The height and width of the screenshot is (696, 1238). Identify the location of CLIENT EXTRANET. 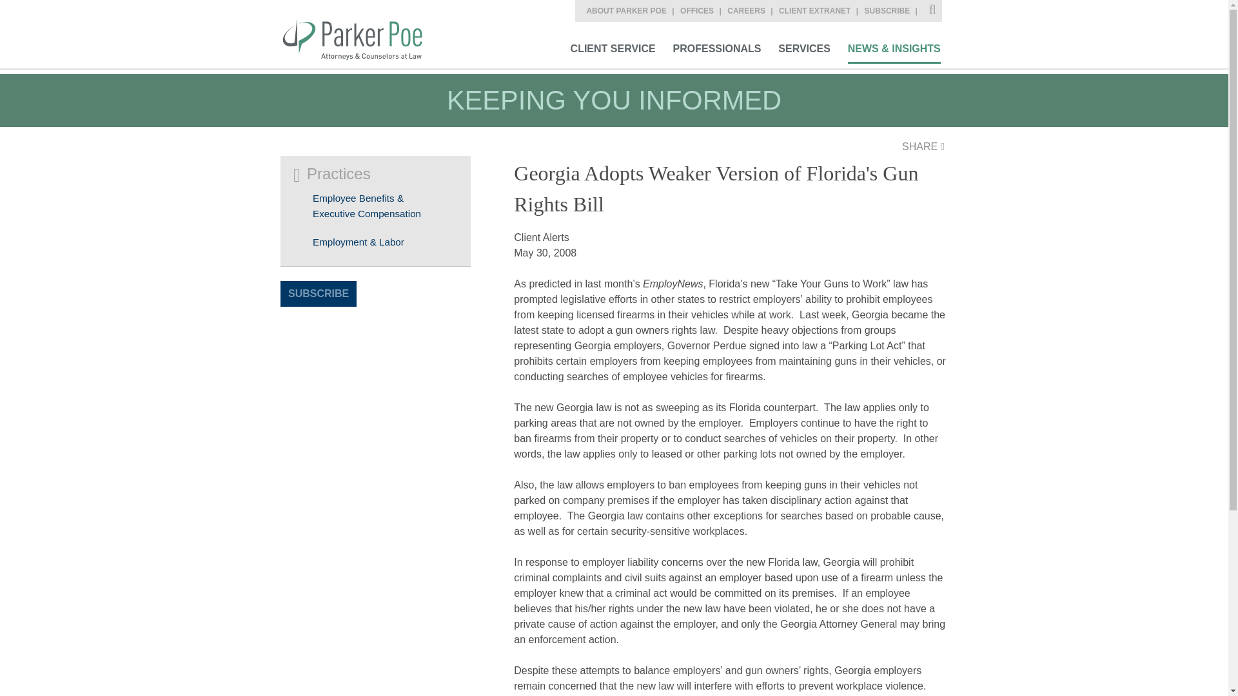
(820, 10).